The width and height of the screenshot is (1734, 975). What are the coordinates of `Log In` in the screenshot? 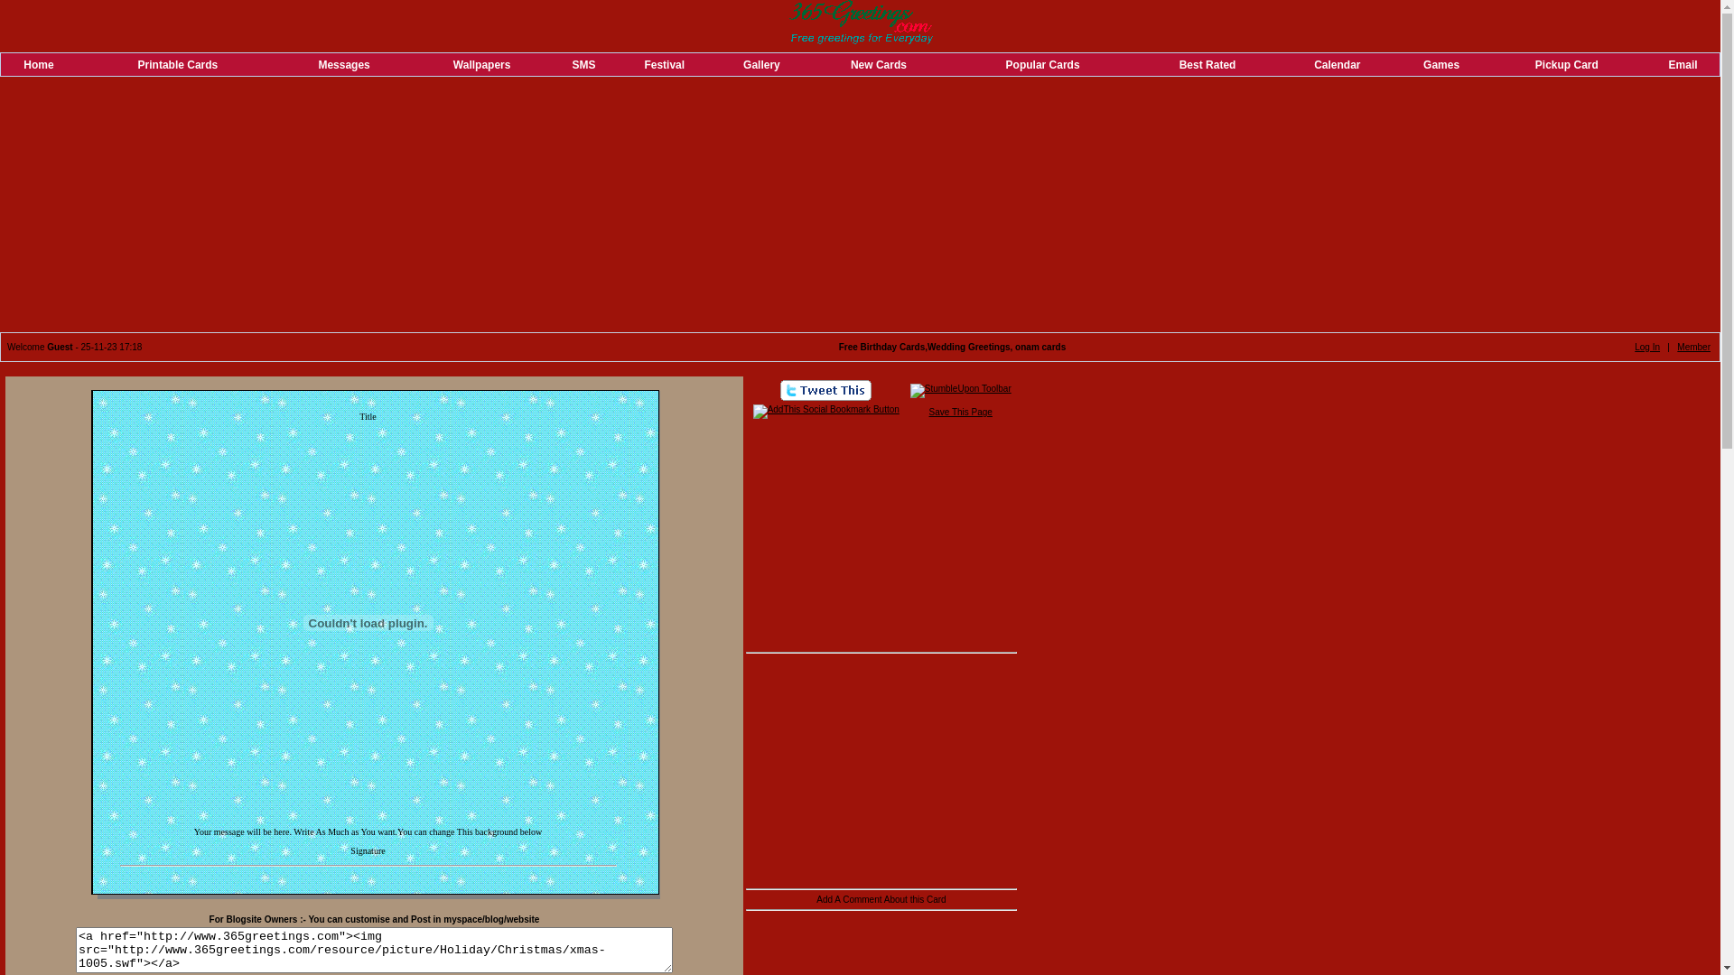 It's located at (1647, 347).